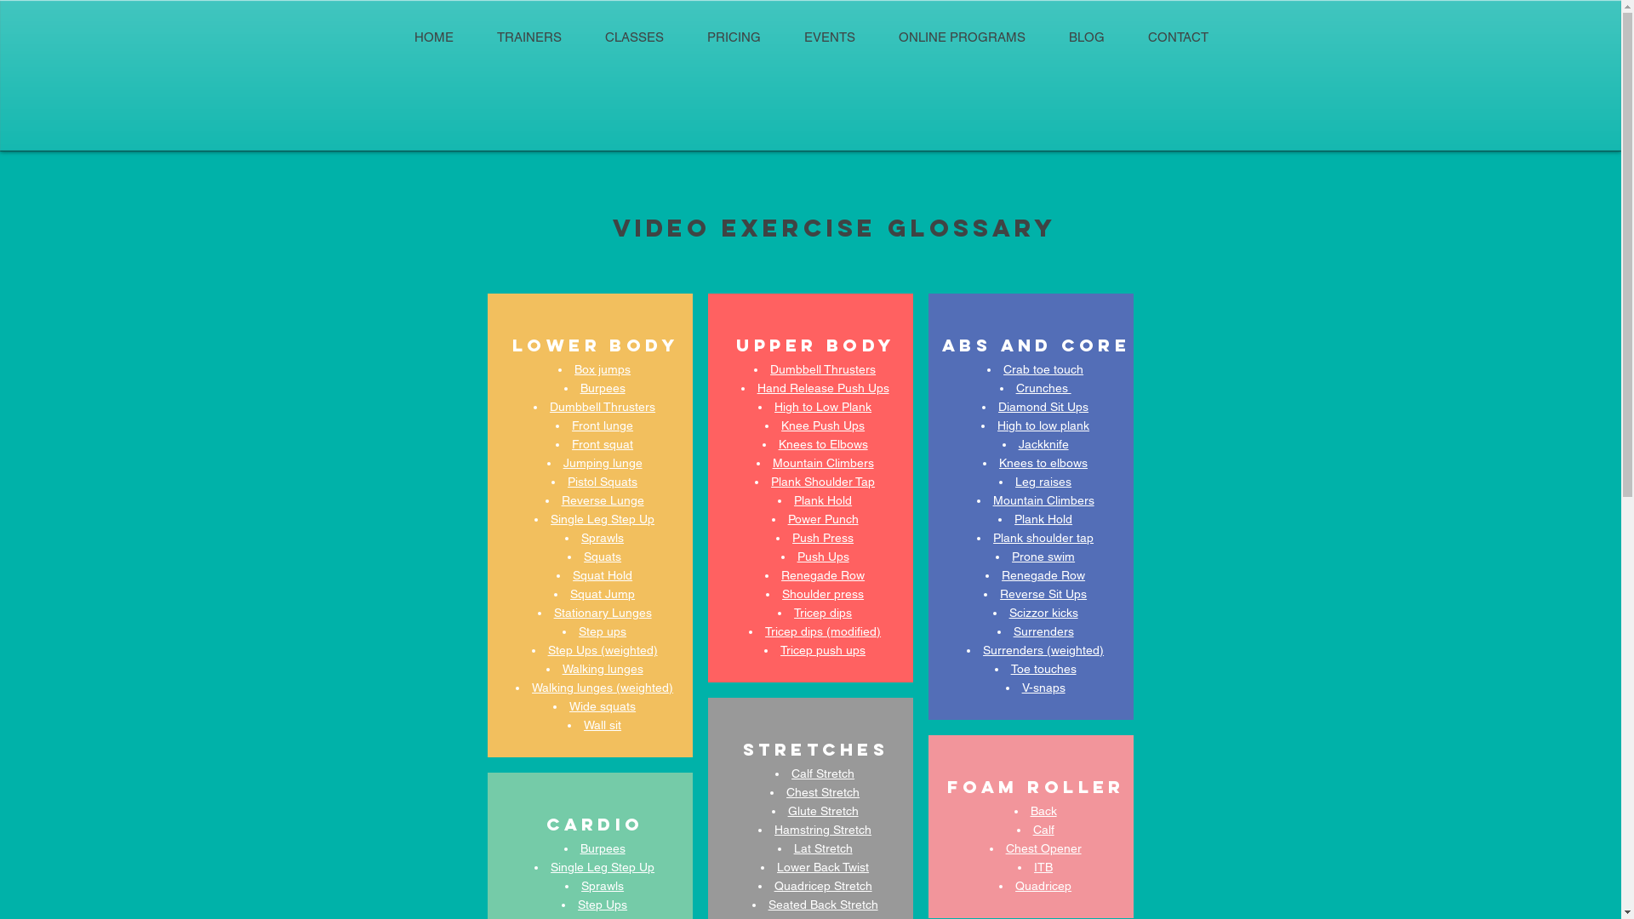  I want to click on High to low plank, so click(1043, 424).